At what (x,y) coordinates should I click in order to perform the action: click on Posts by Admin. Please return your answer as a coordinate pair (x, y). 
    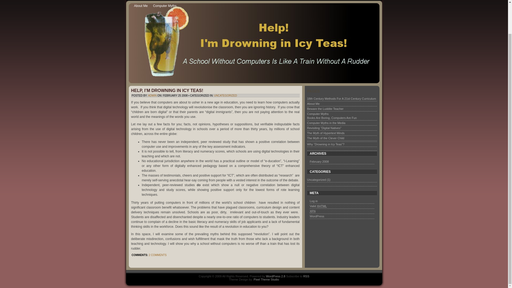
    Looking at the image, I should click on (152, 95).